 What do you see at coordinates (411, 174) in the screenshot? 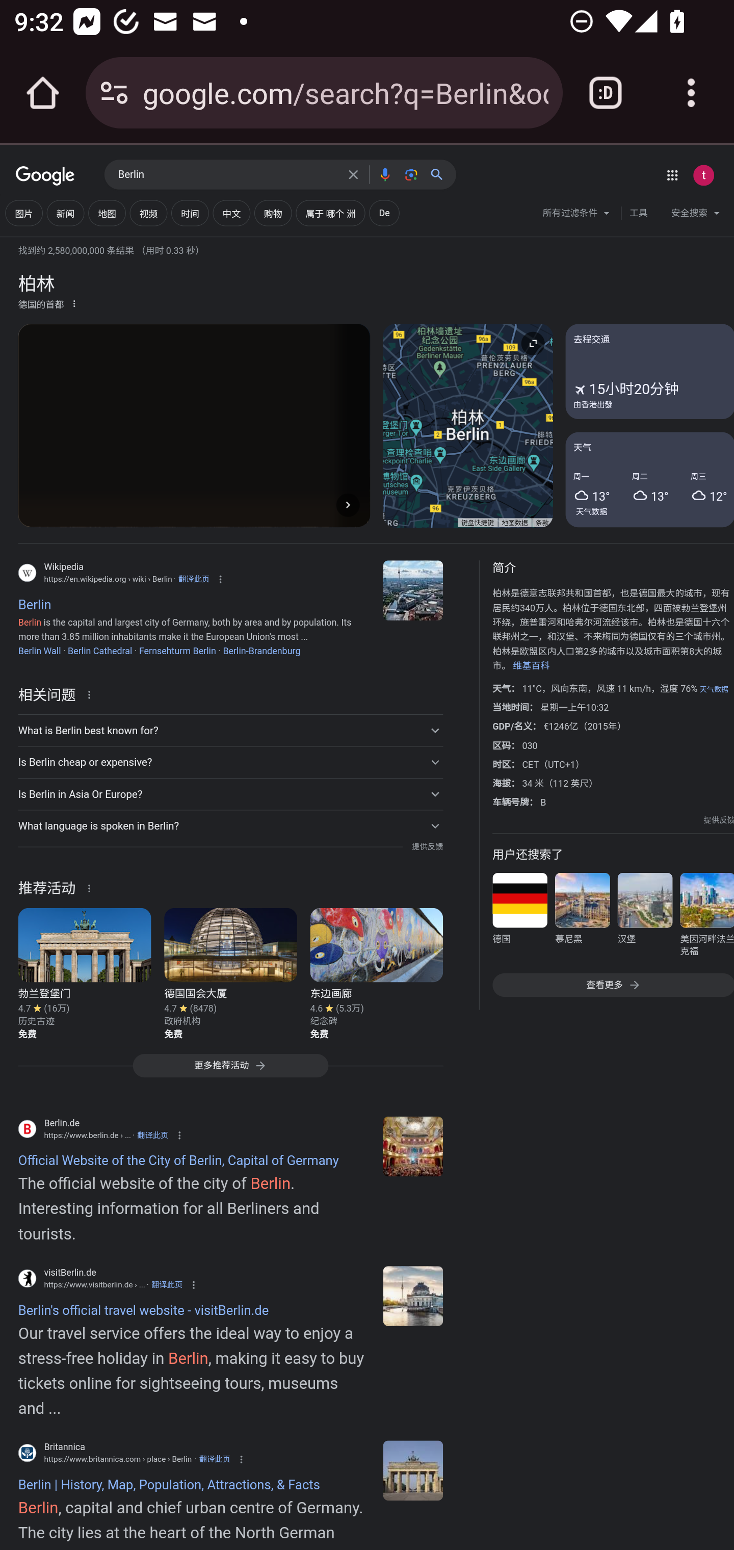
I see `按图搜索` at bounding box center [411, 174].